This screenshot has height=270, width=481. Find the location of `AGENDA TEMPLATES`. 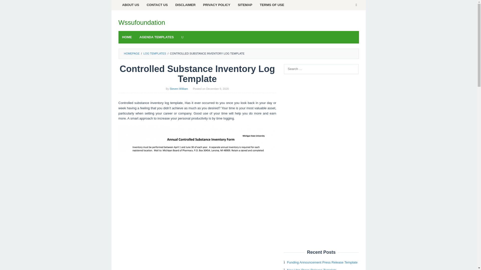

AGENDA TEMPLATES is located at coordinates (156, 37).